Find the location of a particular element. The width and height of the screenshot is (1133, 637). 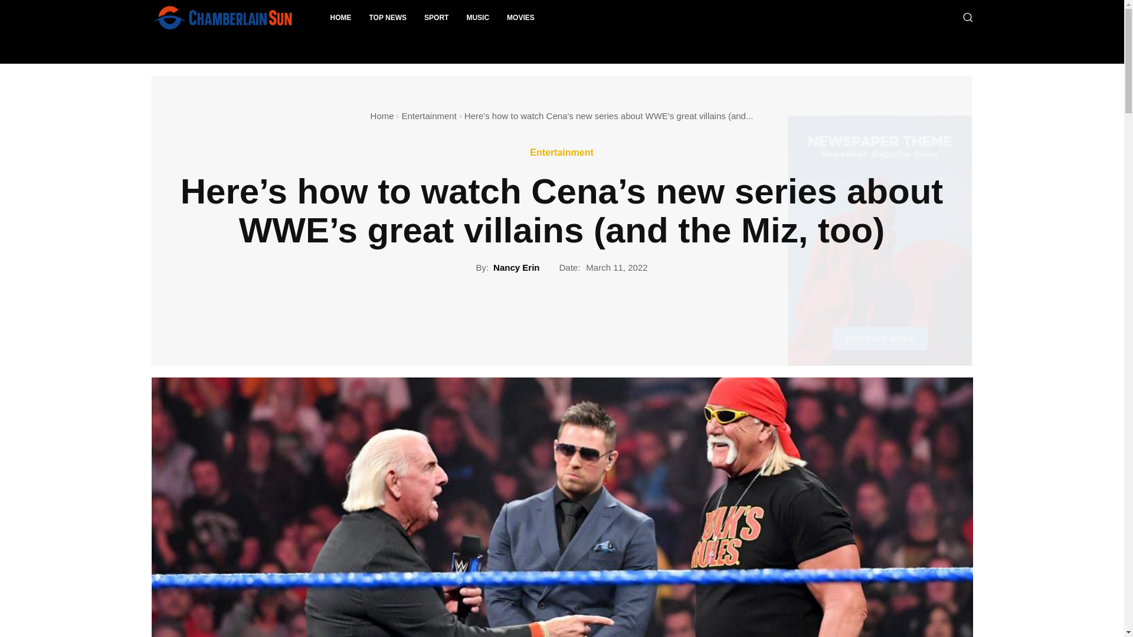

MUSIC is located at coordinates (478, 18).